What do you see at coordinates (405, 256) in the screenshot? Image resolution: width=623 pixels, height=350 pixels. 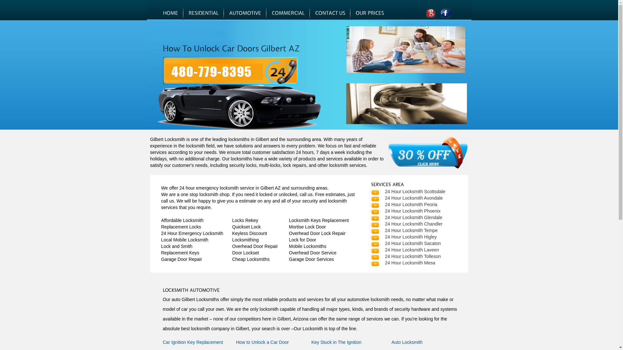 I see `24 Hour Locksmith Tolleson` at bounding box center [405, 256].